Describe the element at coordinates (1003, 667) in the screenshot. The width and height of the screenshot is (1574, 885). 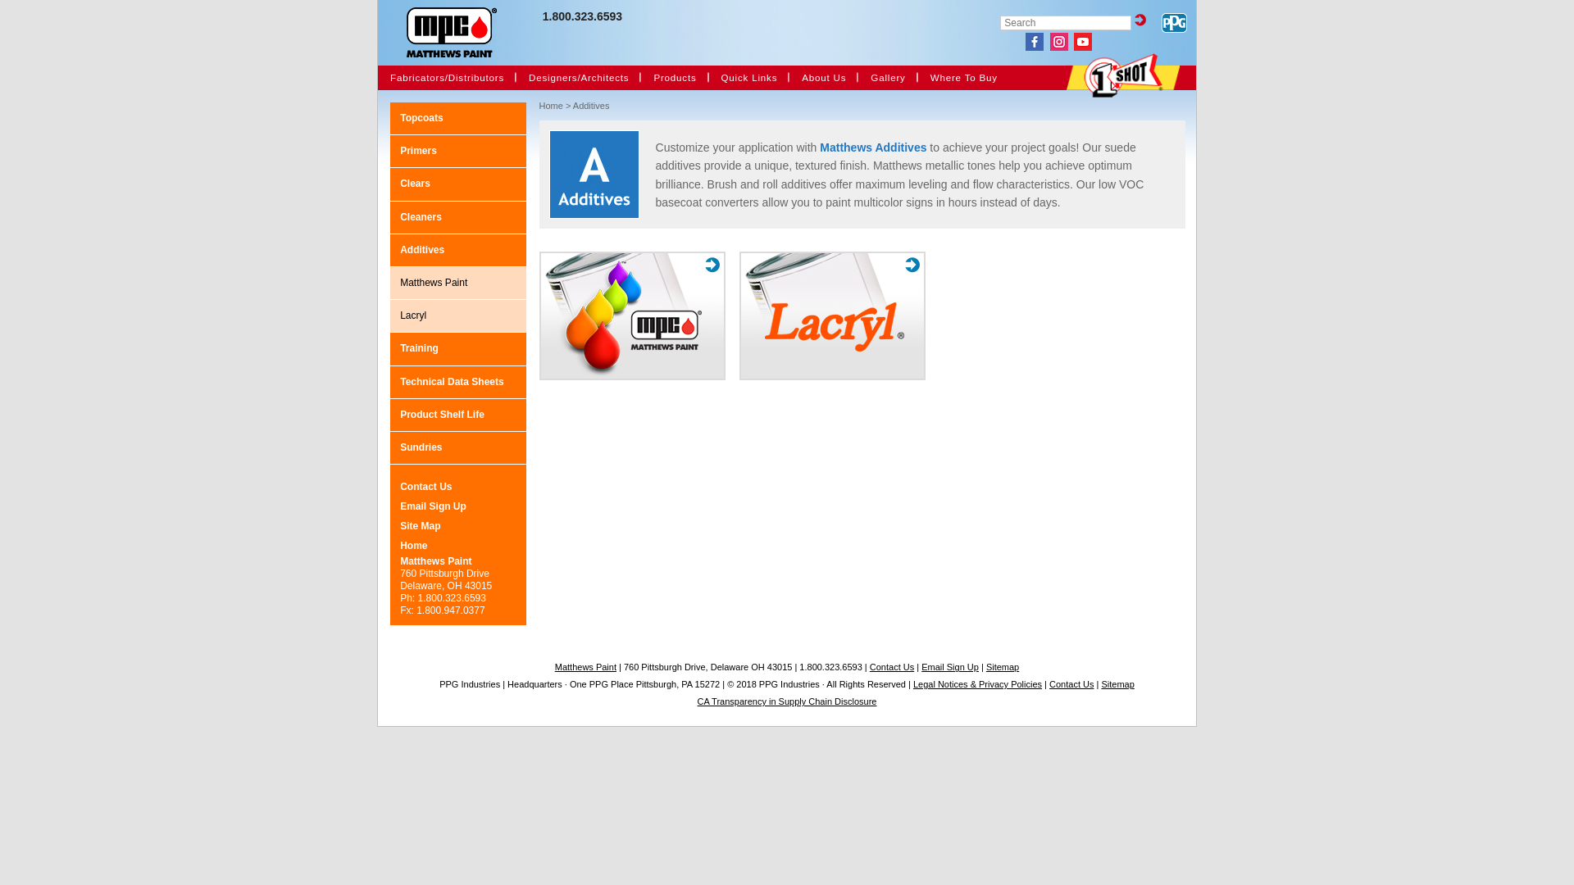
I see `Sitemap` at that location.